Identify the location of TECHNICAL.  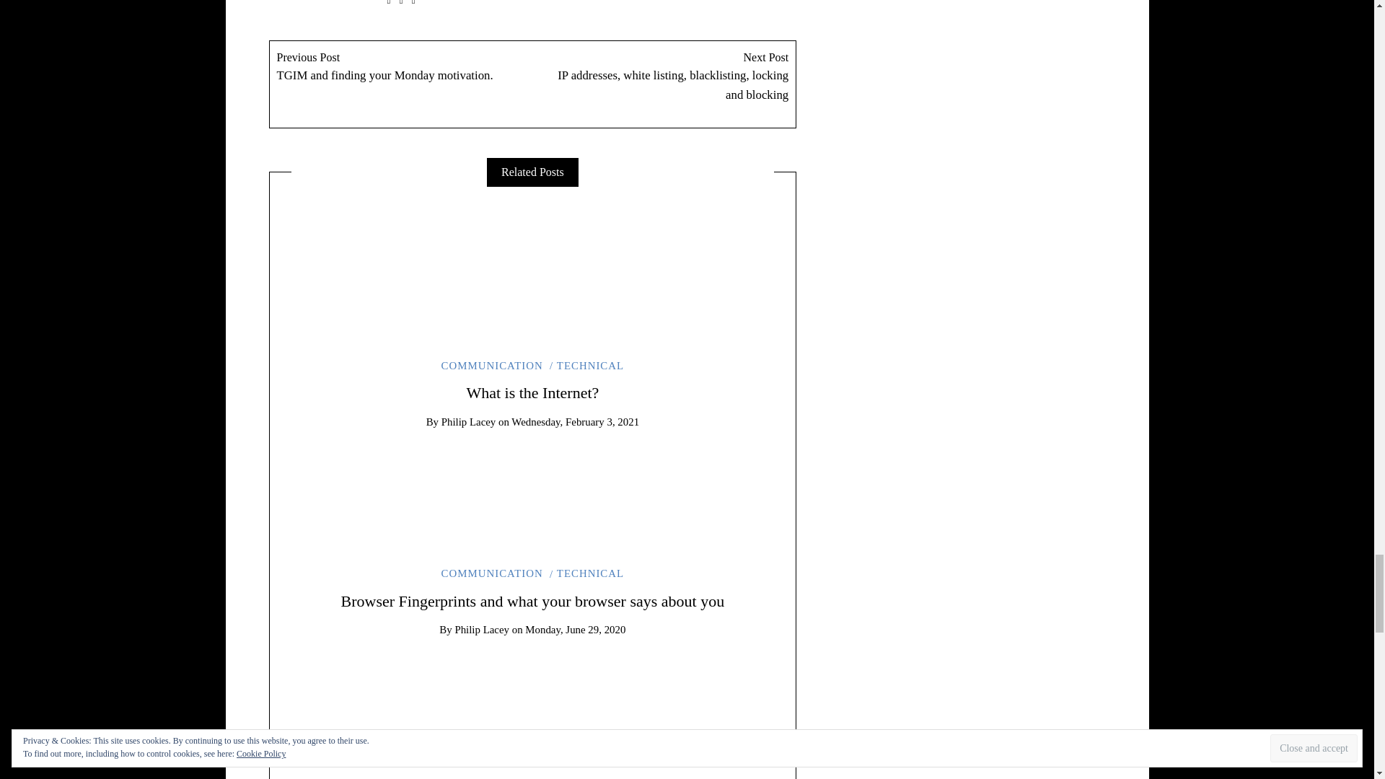
(587, 573).